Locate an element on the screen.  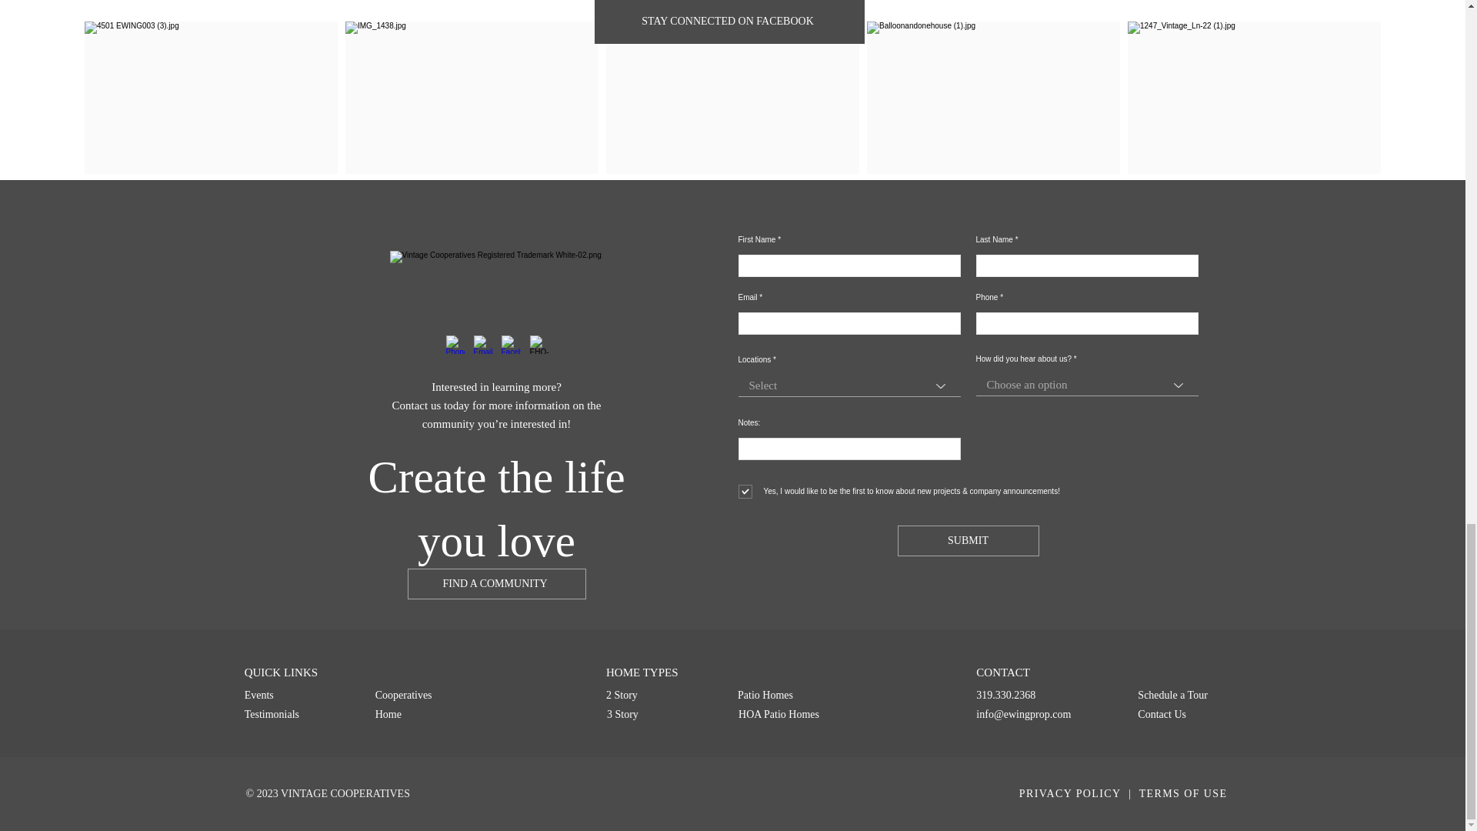
TERMS OF USE is located at coordinates (1182, 793).